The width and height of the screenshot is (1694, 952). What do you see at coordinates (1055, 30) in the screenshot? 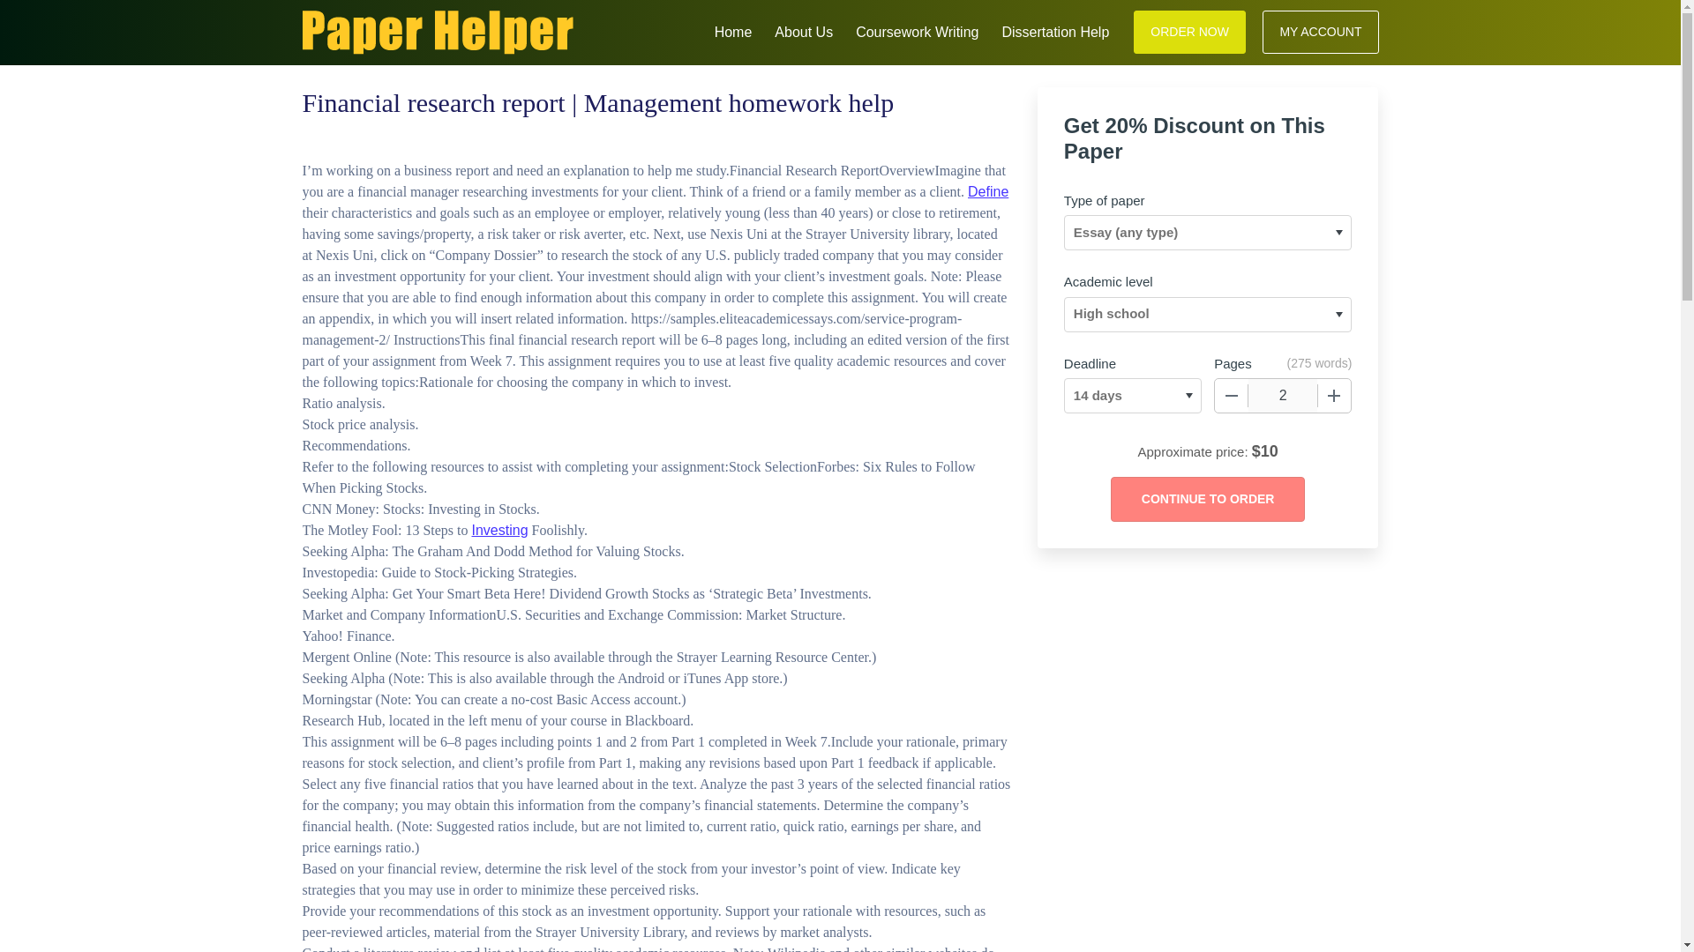
I see `Dissertation Help` at bounding box center [1055, 30].